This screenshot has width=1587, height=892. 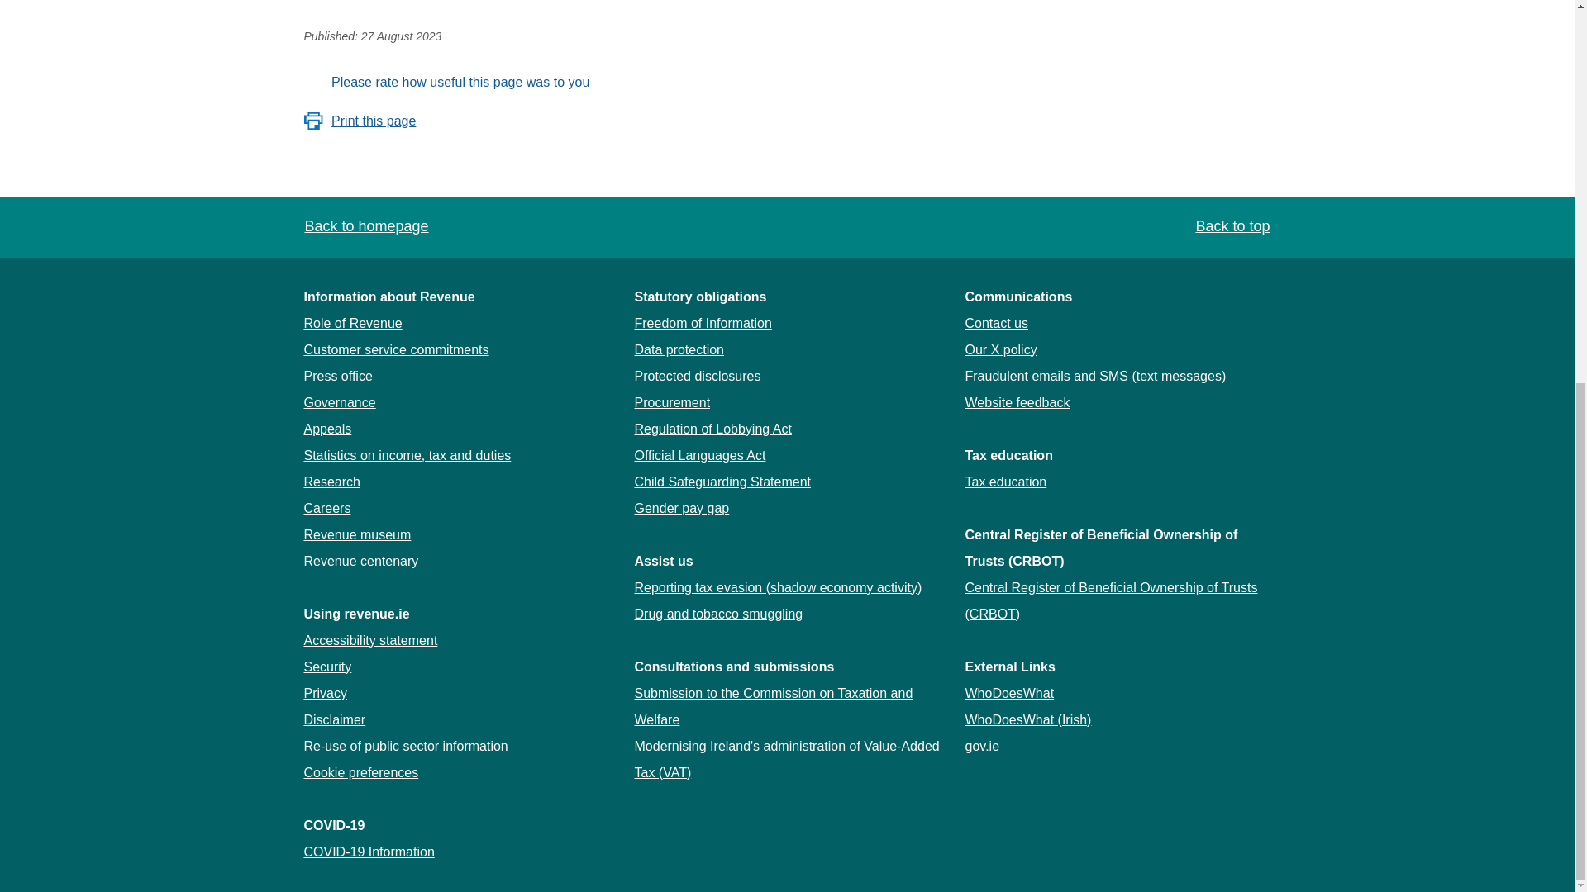 I want to click on Security, so click(x=328, y=666).